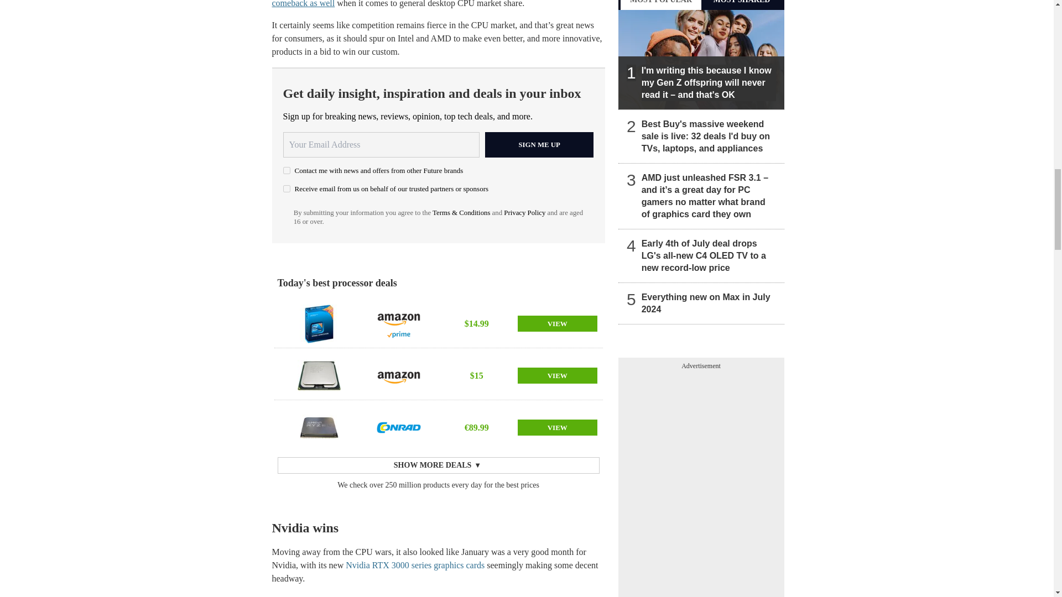 The image size is (1062, 597). Describe the element at coordinates (287, 188) in the screenshot. I see `on` at that location.